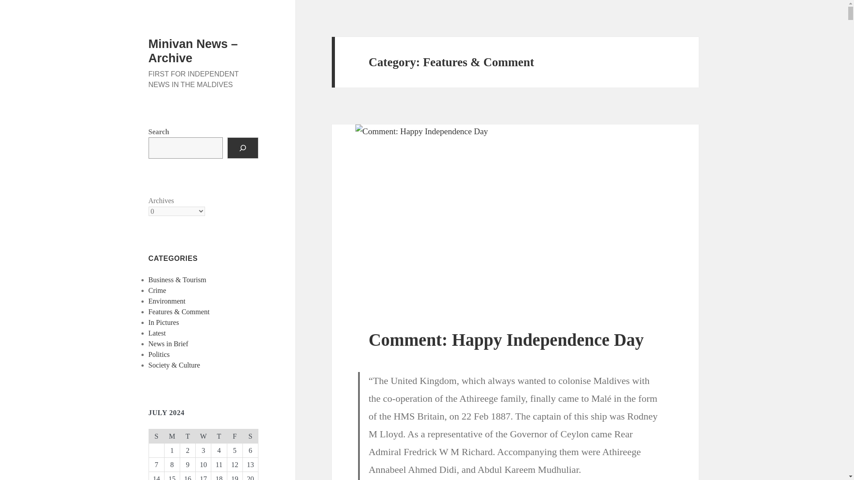 The height and width of the screenshot is (480, 854). What do you see at coordinates (250, 436) in the screenshot?
I see `Saturday` at bounding box center [250, 436].